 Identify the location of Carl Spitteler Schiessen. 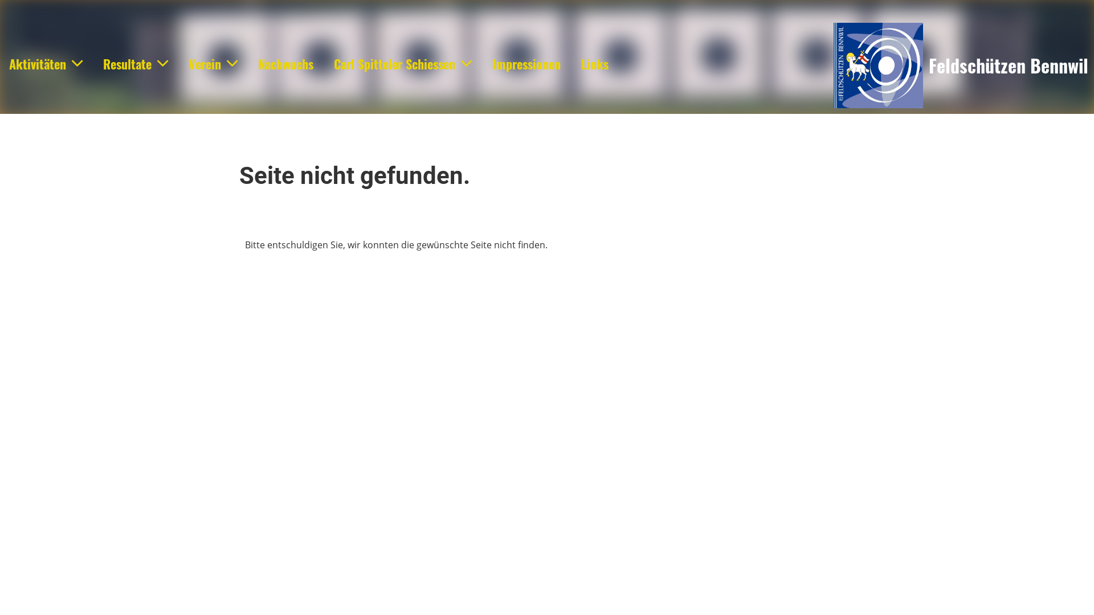
(403, 64).